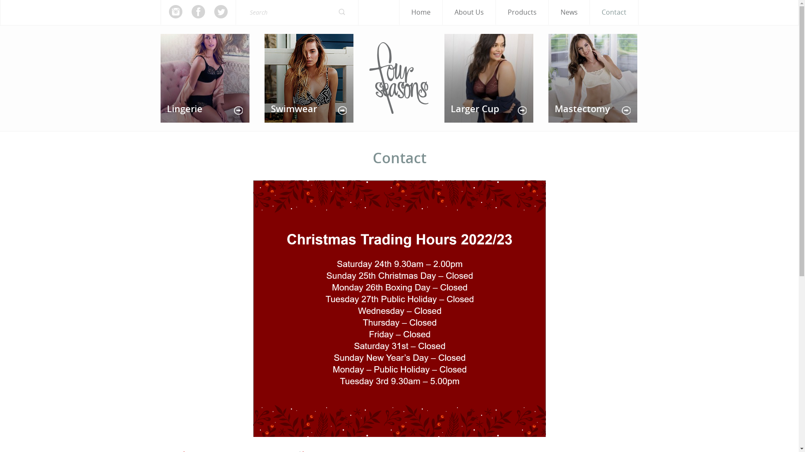 This screenshot has width=805, height=452. I want to click on News, so click(569, 13).